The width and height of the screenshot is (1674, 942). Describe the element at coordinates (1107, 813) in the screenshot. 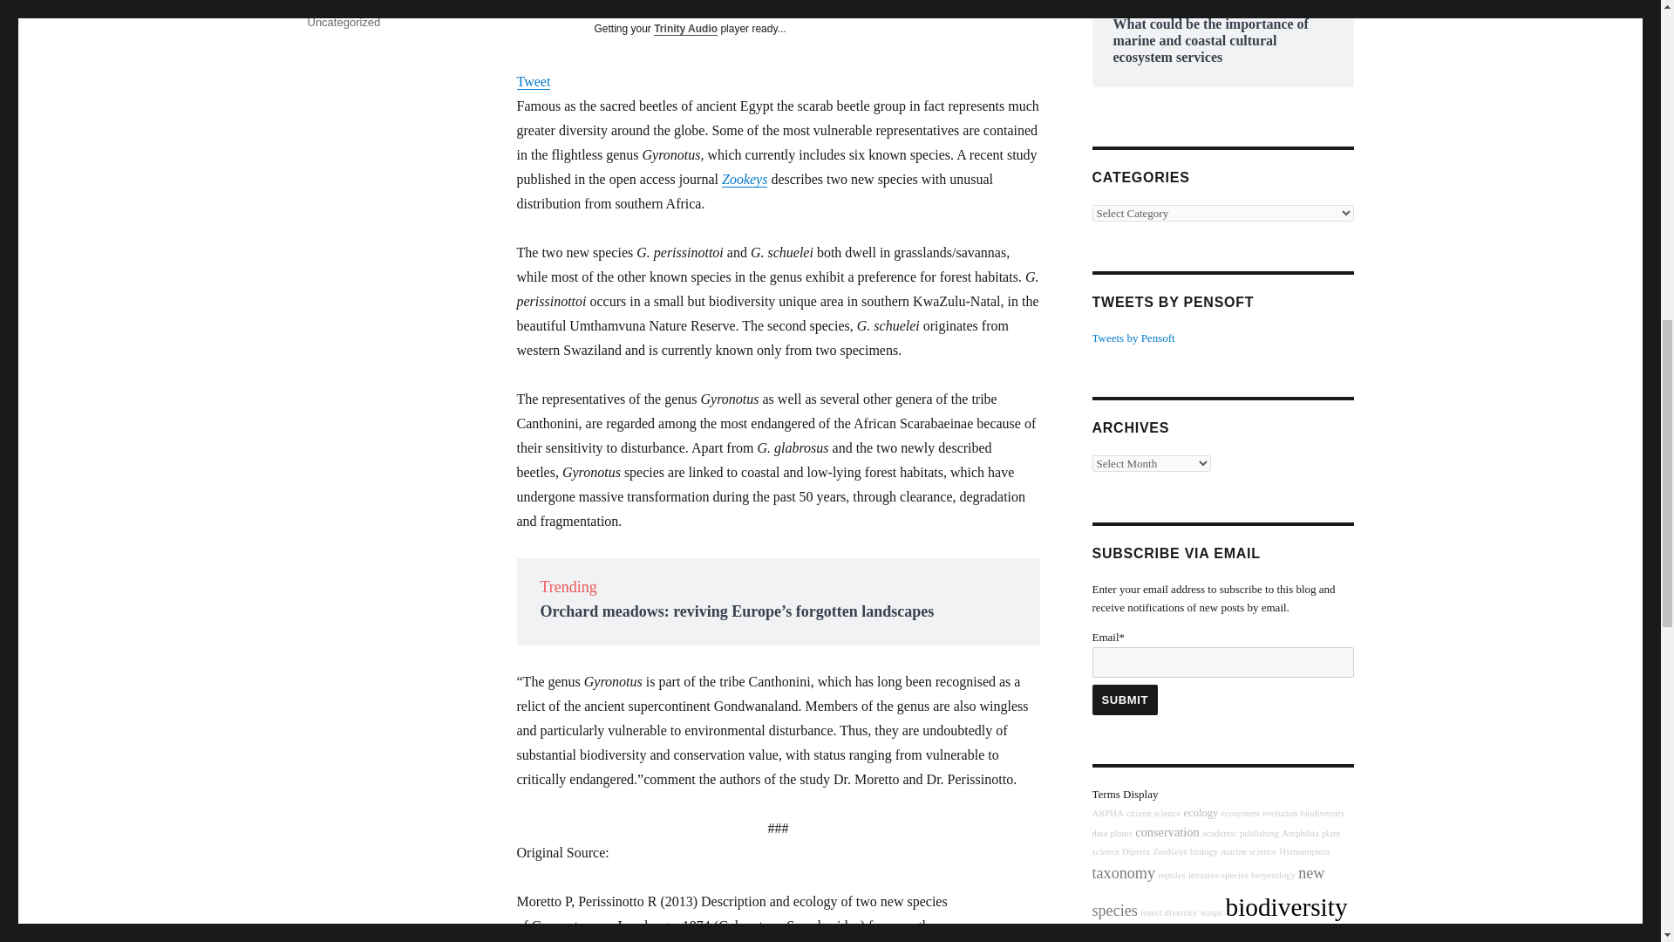

I see `ARPHA` at that location.